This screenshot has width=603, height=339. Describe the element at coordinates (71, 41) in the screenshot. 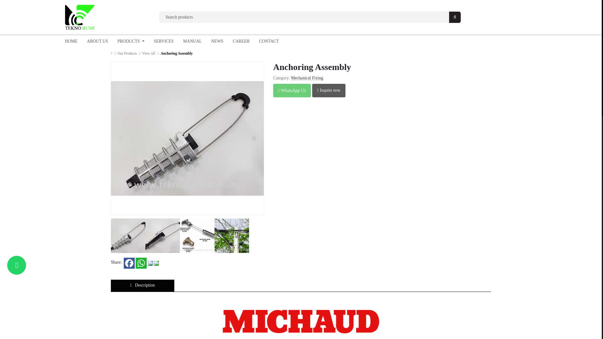

I see `Home` at that location.